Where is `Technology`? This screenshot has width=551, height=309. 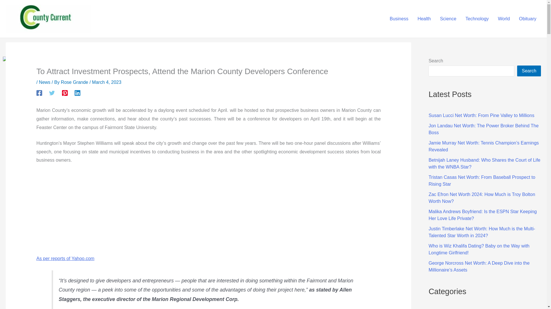
Technology is located at coordinates (477, 19).